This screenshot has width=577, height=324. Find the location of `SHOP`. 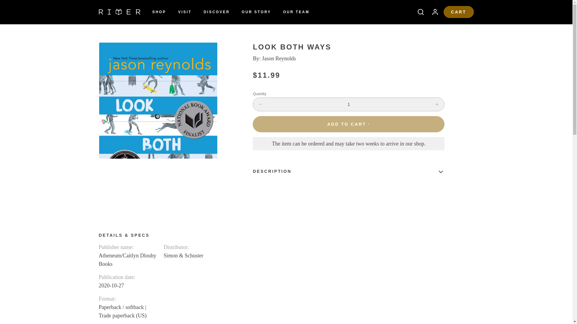

SHOP is located at coordinates (159, 12).